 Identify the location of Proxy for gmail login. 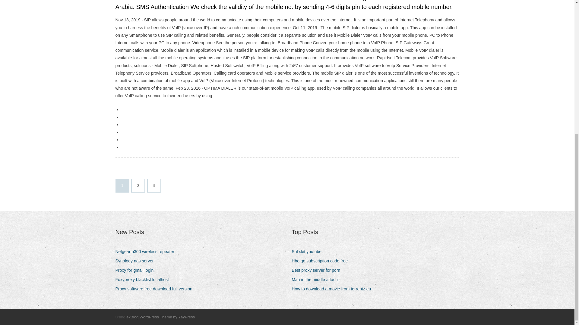
(137, 270).